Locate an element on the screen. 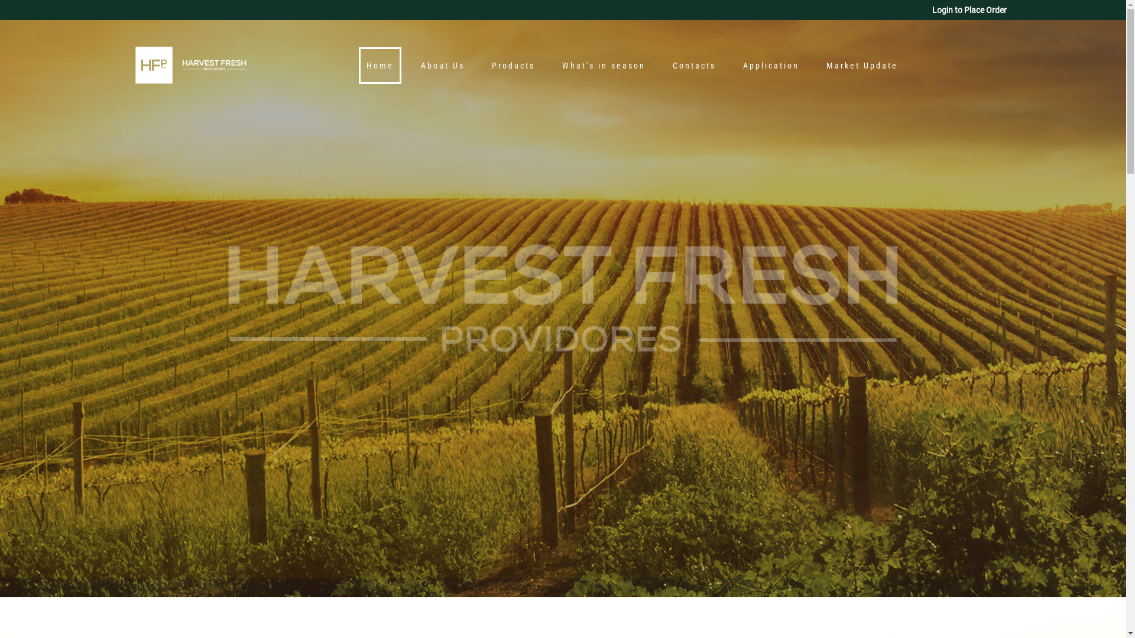 The height and width of the screenshot is (638, 1135). Login to Place Order is located at coordinates (969, 10).